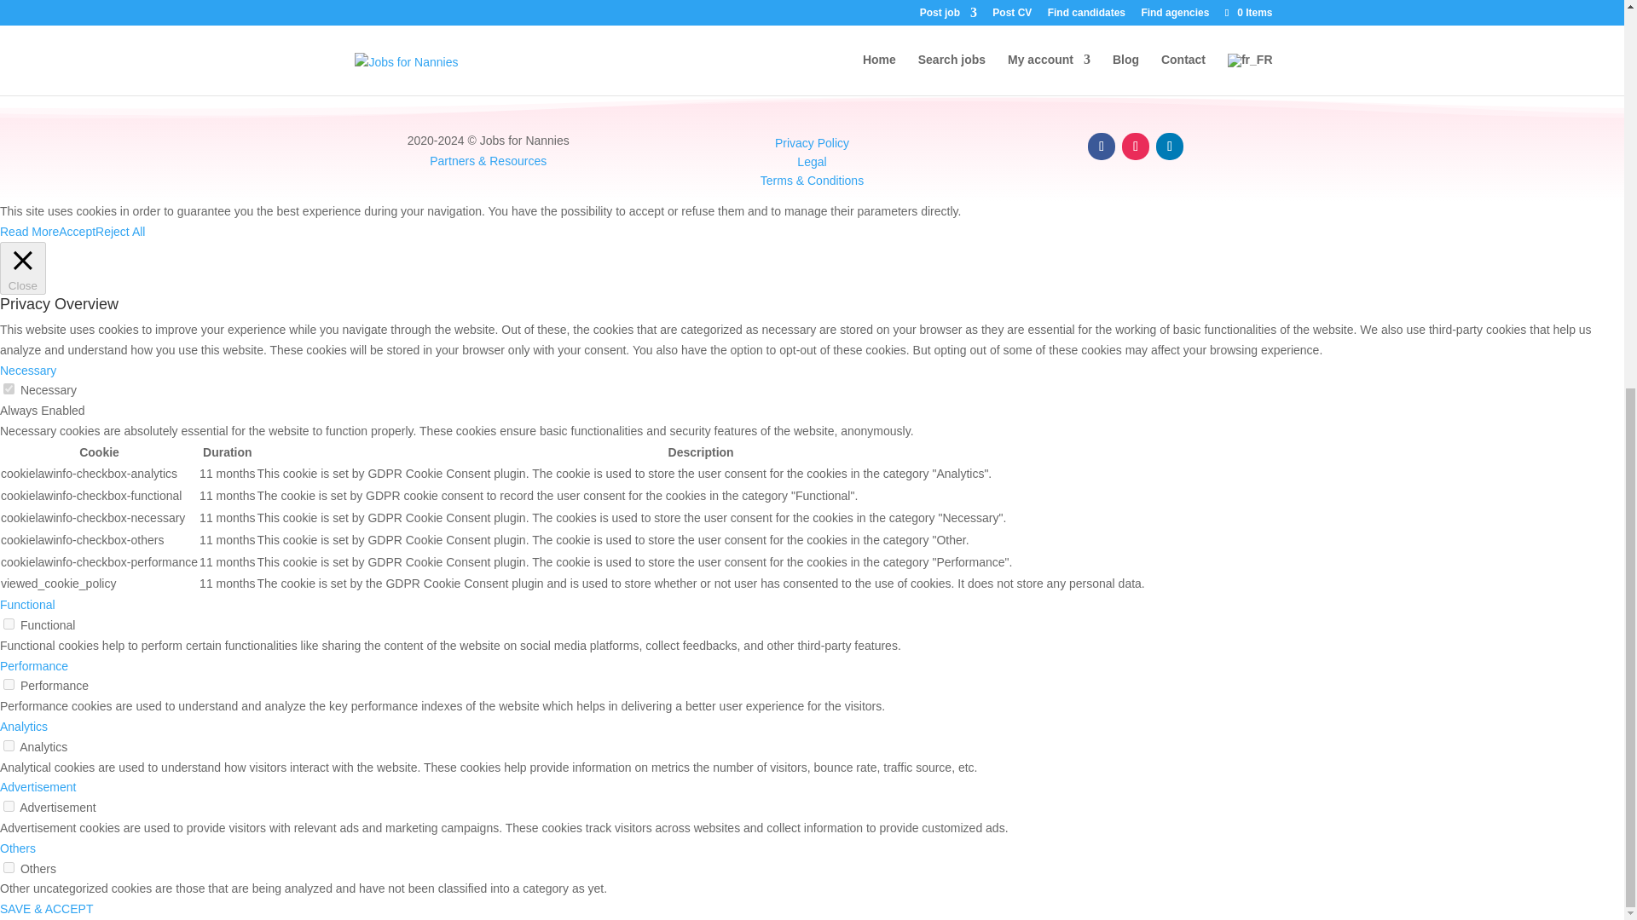  Describe the element at coordinates (398, 9) in the screenshot. I see `Submit Resume` at that location.